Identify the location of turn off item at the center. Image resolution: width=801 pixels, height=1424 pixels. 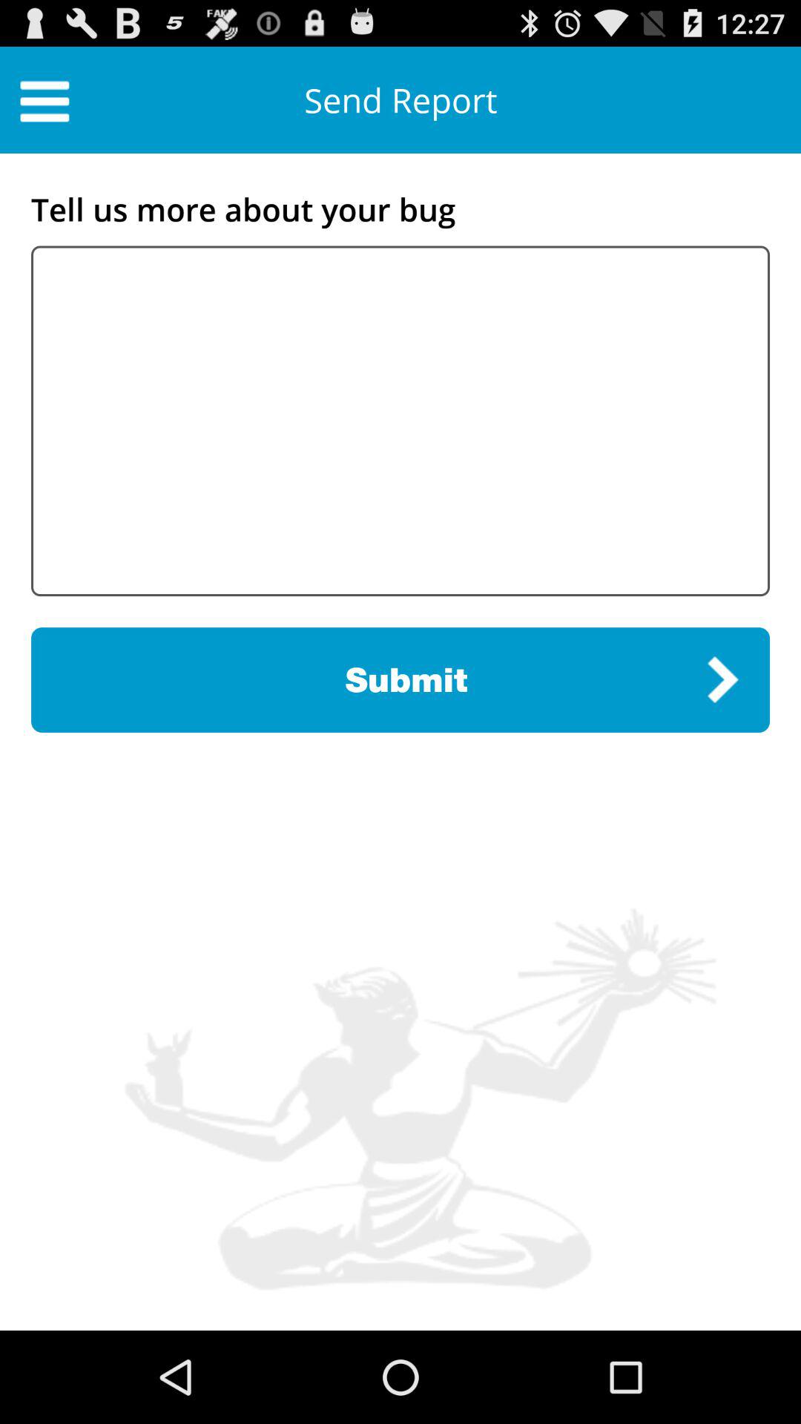
(400, 679).